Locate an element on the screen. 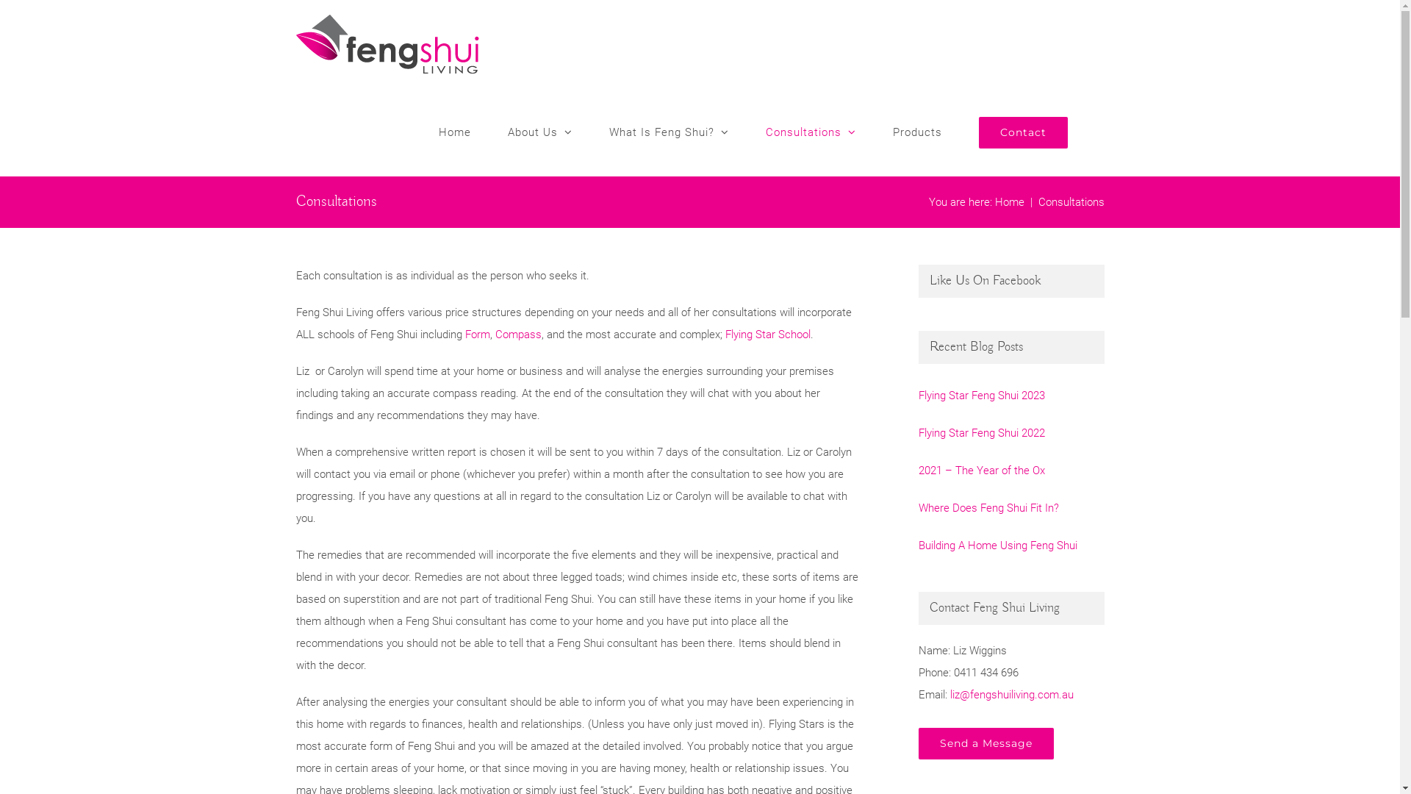 The width and height of the screenshot is (1411, 794). About Us is located at coordinates (539, 132).